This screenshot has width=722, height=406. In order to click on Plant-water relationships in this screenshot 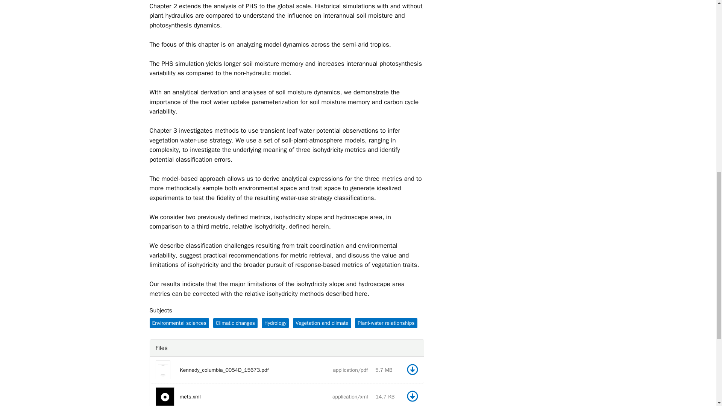, I will do `click(412, 369)`.